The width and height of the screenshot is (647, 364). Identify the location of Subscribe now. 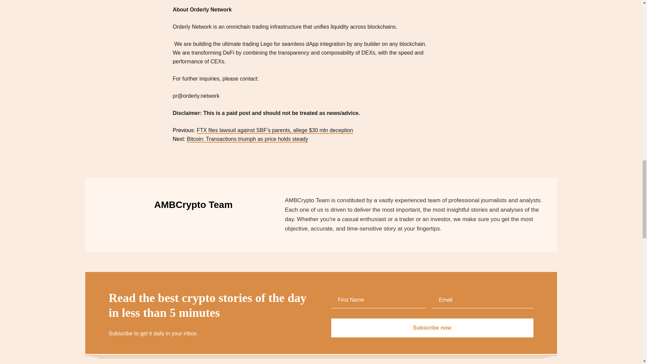
(432, 328).